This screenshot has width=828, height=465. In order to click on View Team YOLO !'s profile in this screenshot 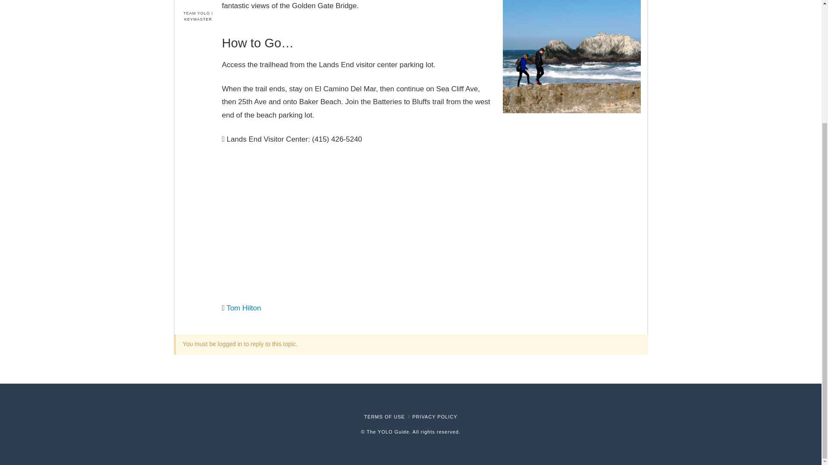, I will do `click(198, 8)`.